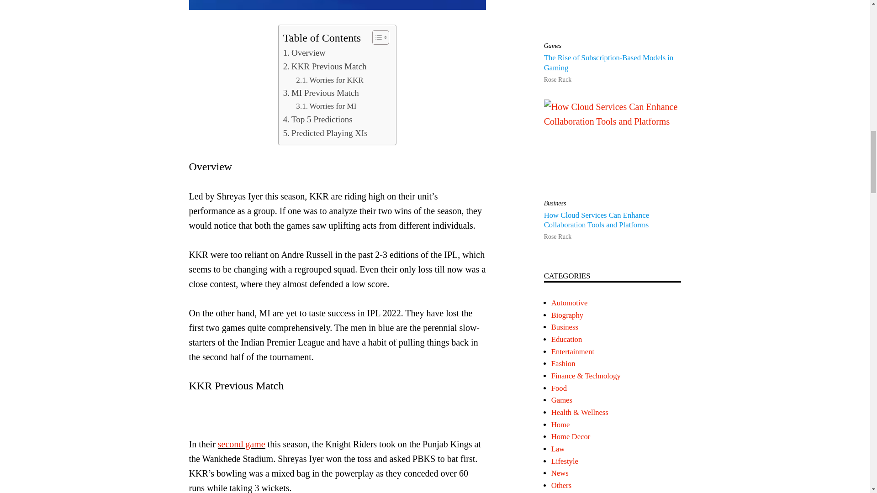 This screenshot has height=493, width=877. What do you see at coordinates (318, 120) in the screenshot?
I see `Top 5 Predictions` at bounding box center [318, 120].